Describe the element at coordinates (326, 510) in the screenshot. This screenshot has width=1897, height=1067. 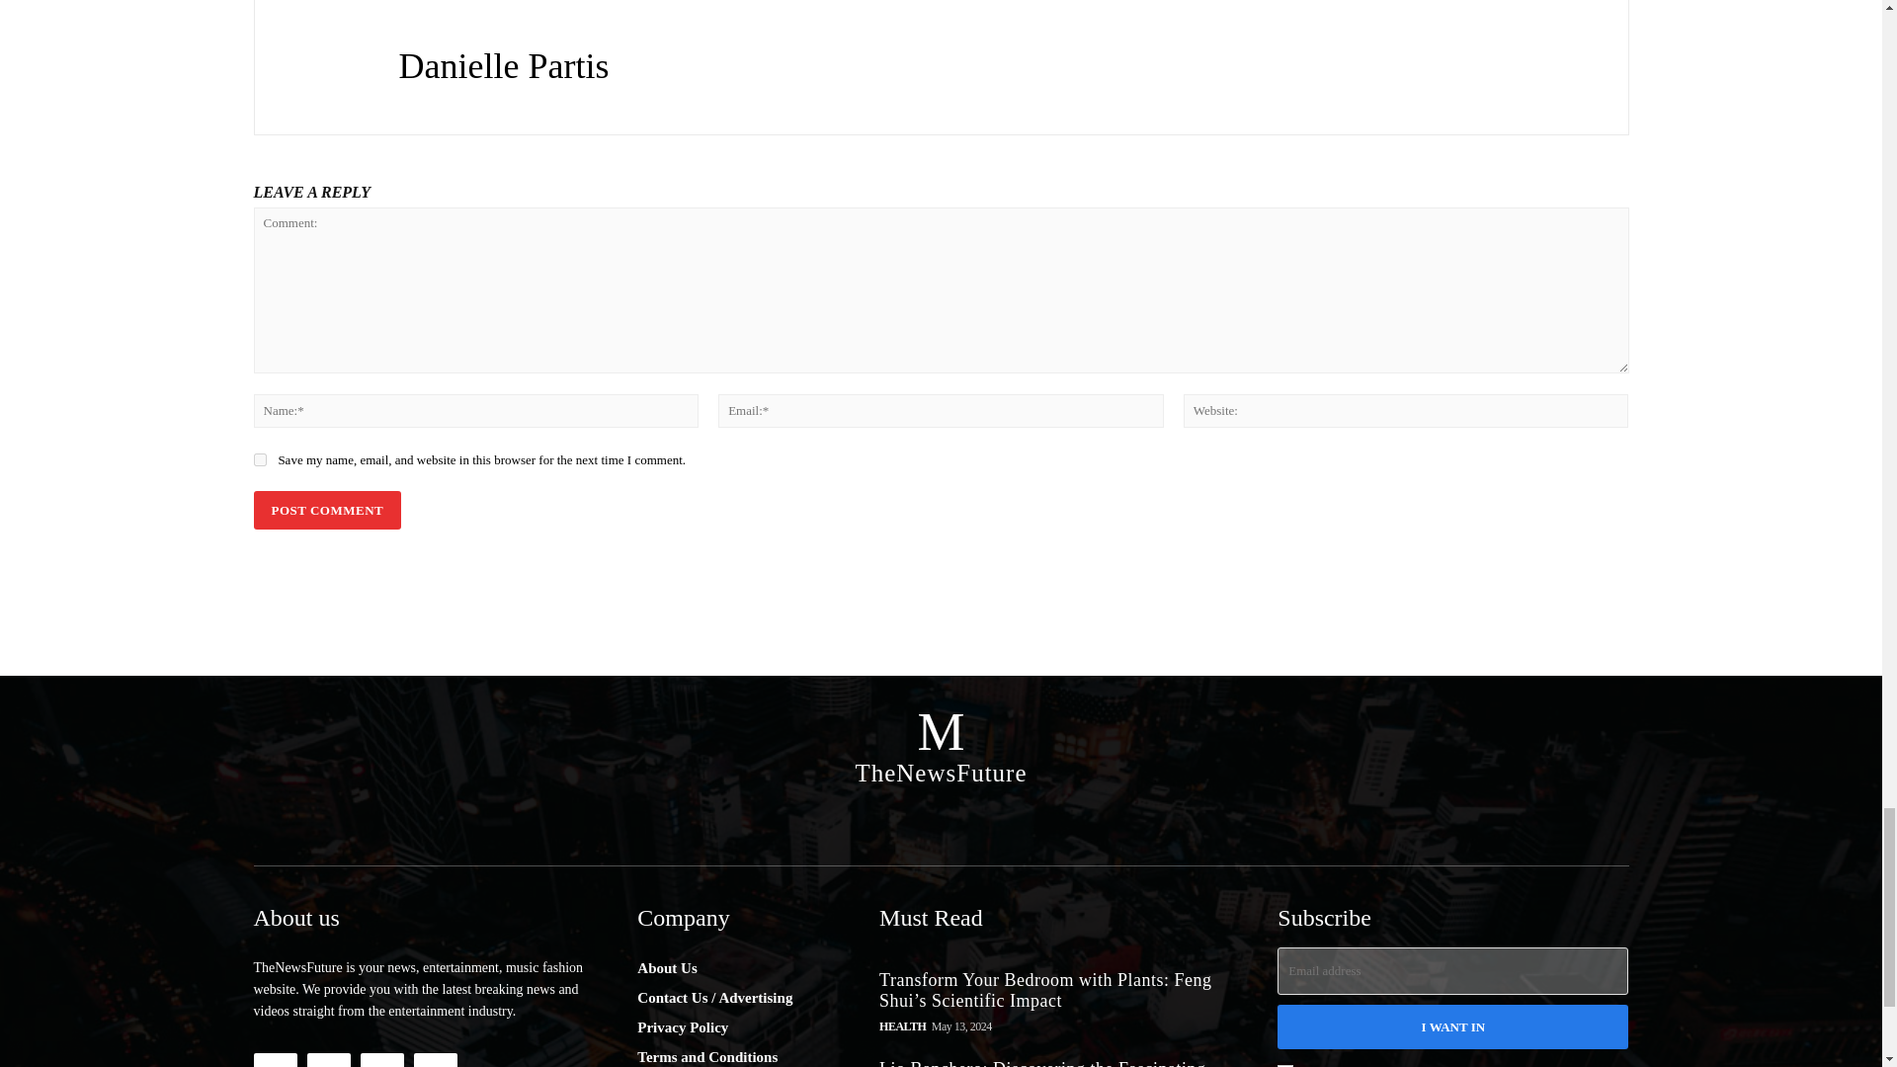
I see `Post Comment` at that location.